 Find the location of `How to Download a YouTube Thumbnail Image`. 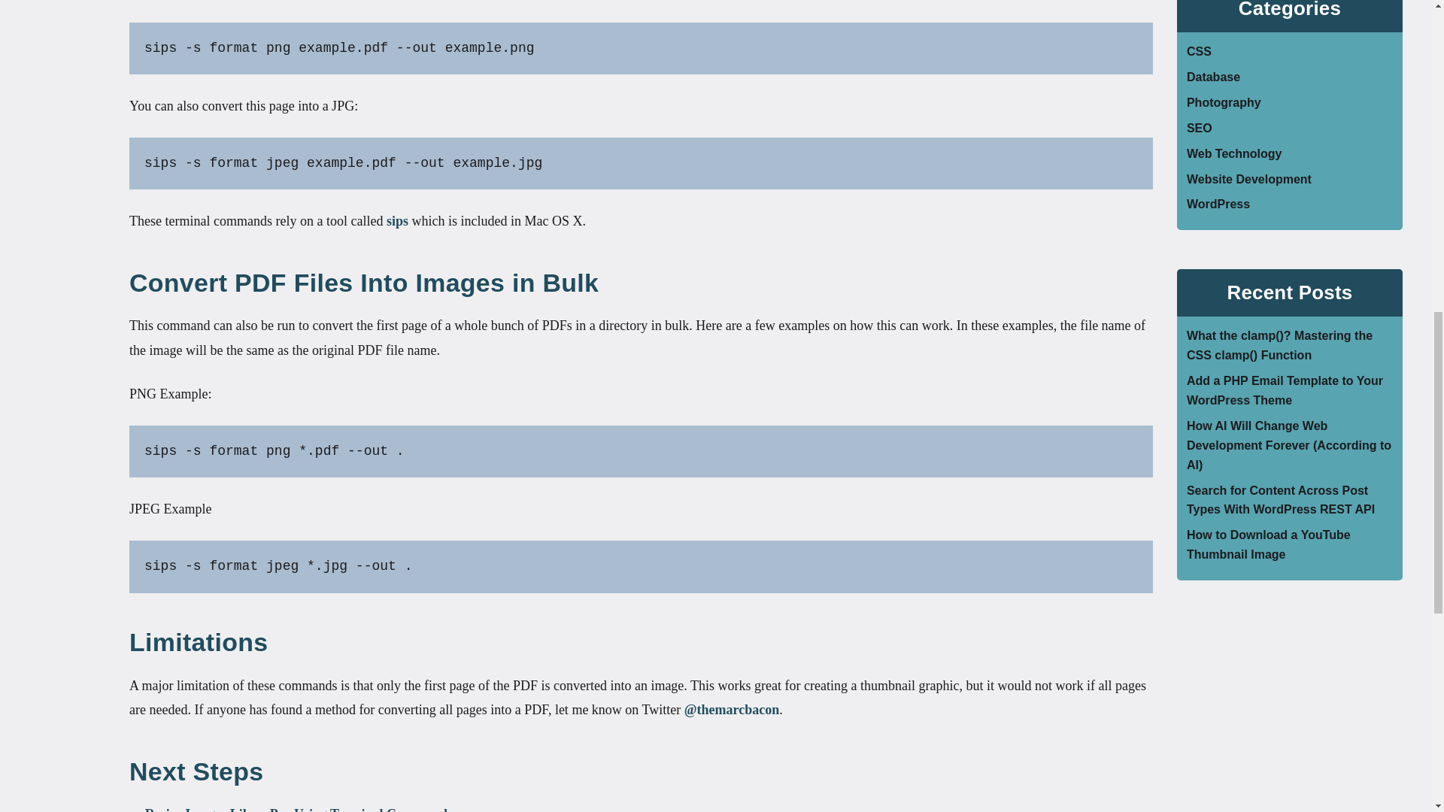

How to Download a YouTube Thumbnail Image is located at coordinates (1268, 544).